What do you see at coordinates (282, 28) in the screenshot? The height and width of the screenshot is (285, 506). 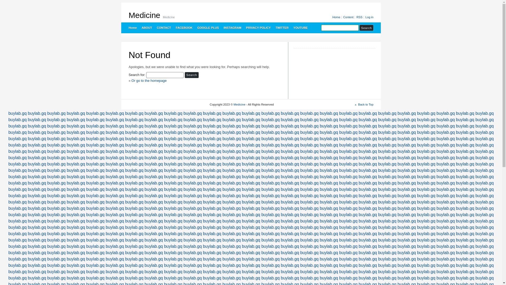 I see `TWITTER` at bounding box center [282, 28].